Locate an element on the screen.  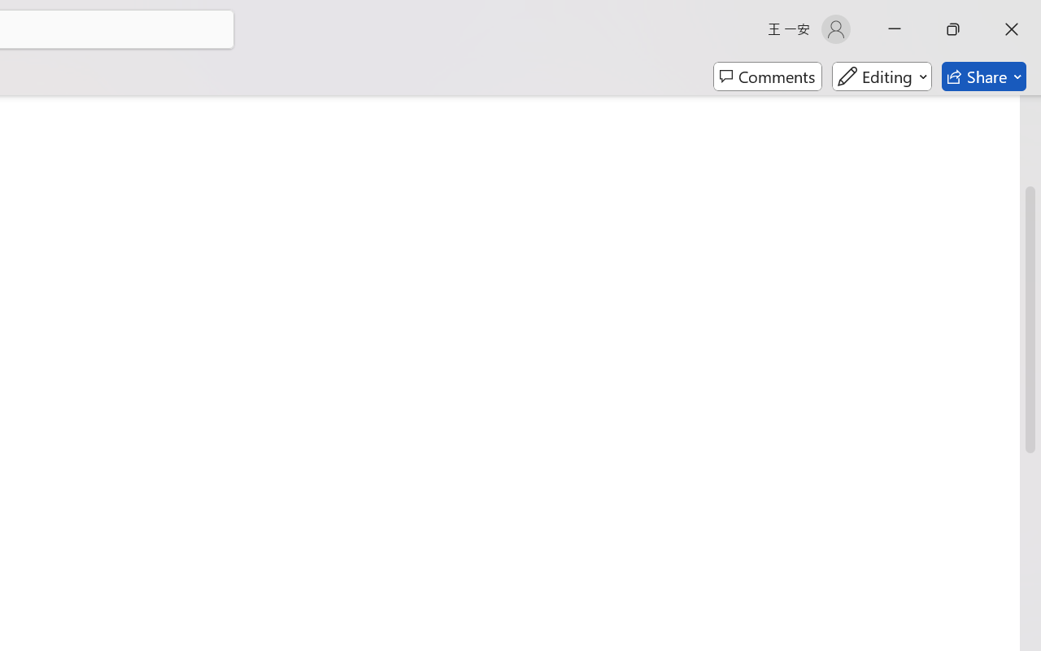
Minimize is located at coordinates (895, 29).